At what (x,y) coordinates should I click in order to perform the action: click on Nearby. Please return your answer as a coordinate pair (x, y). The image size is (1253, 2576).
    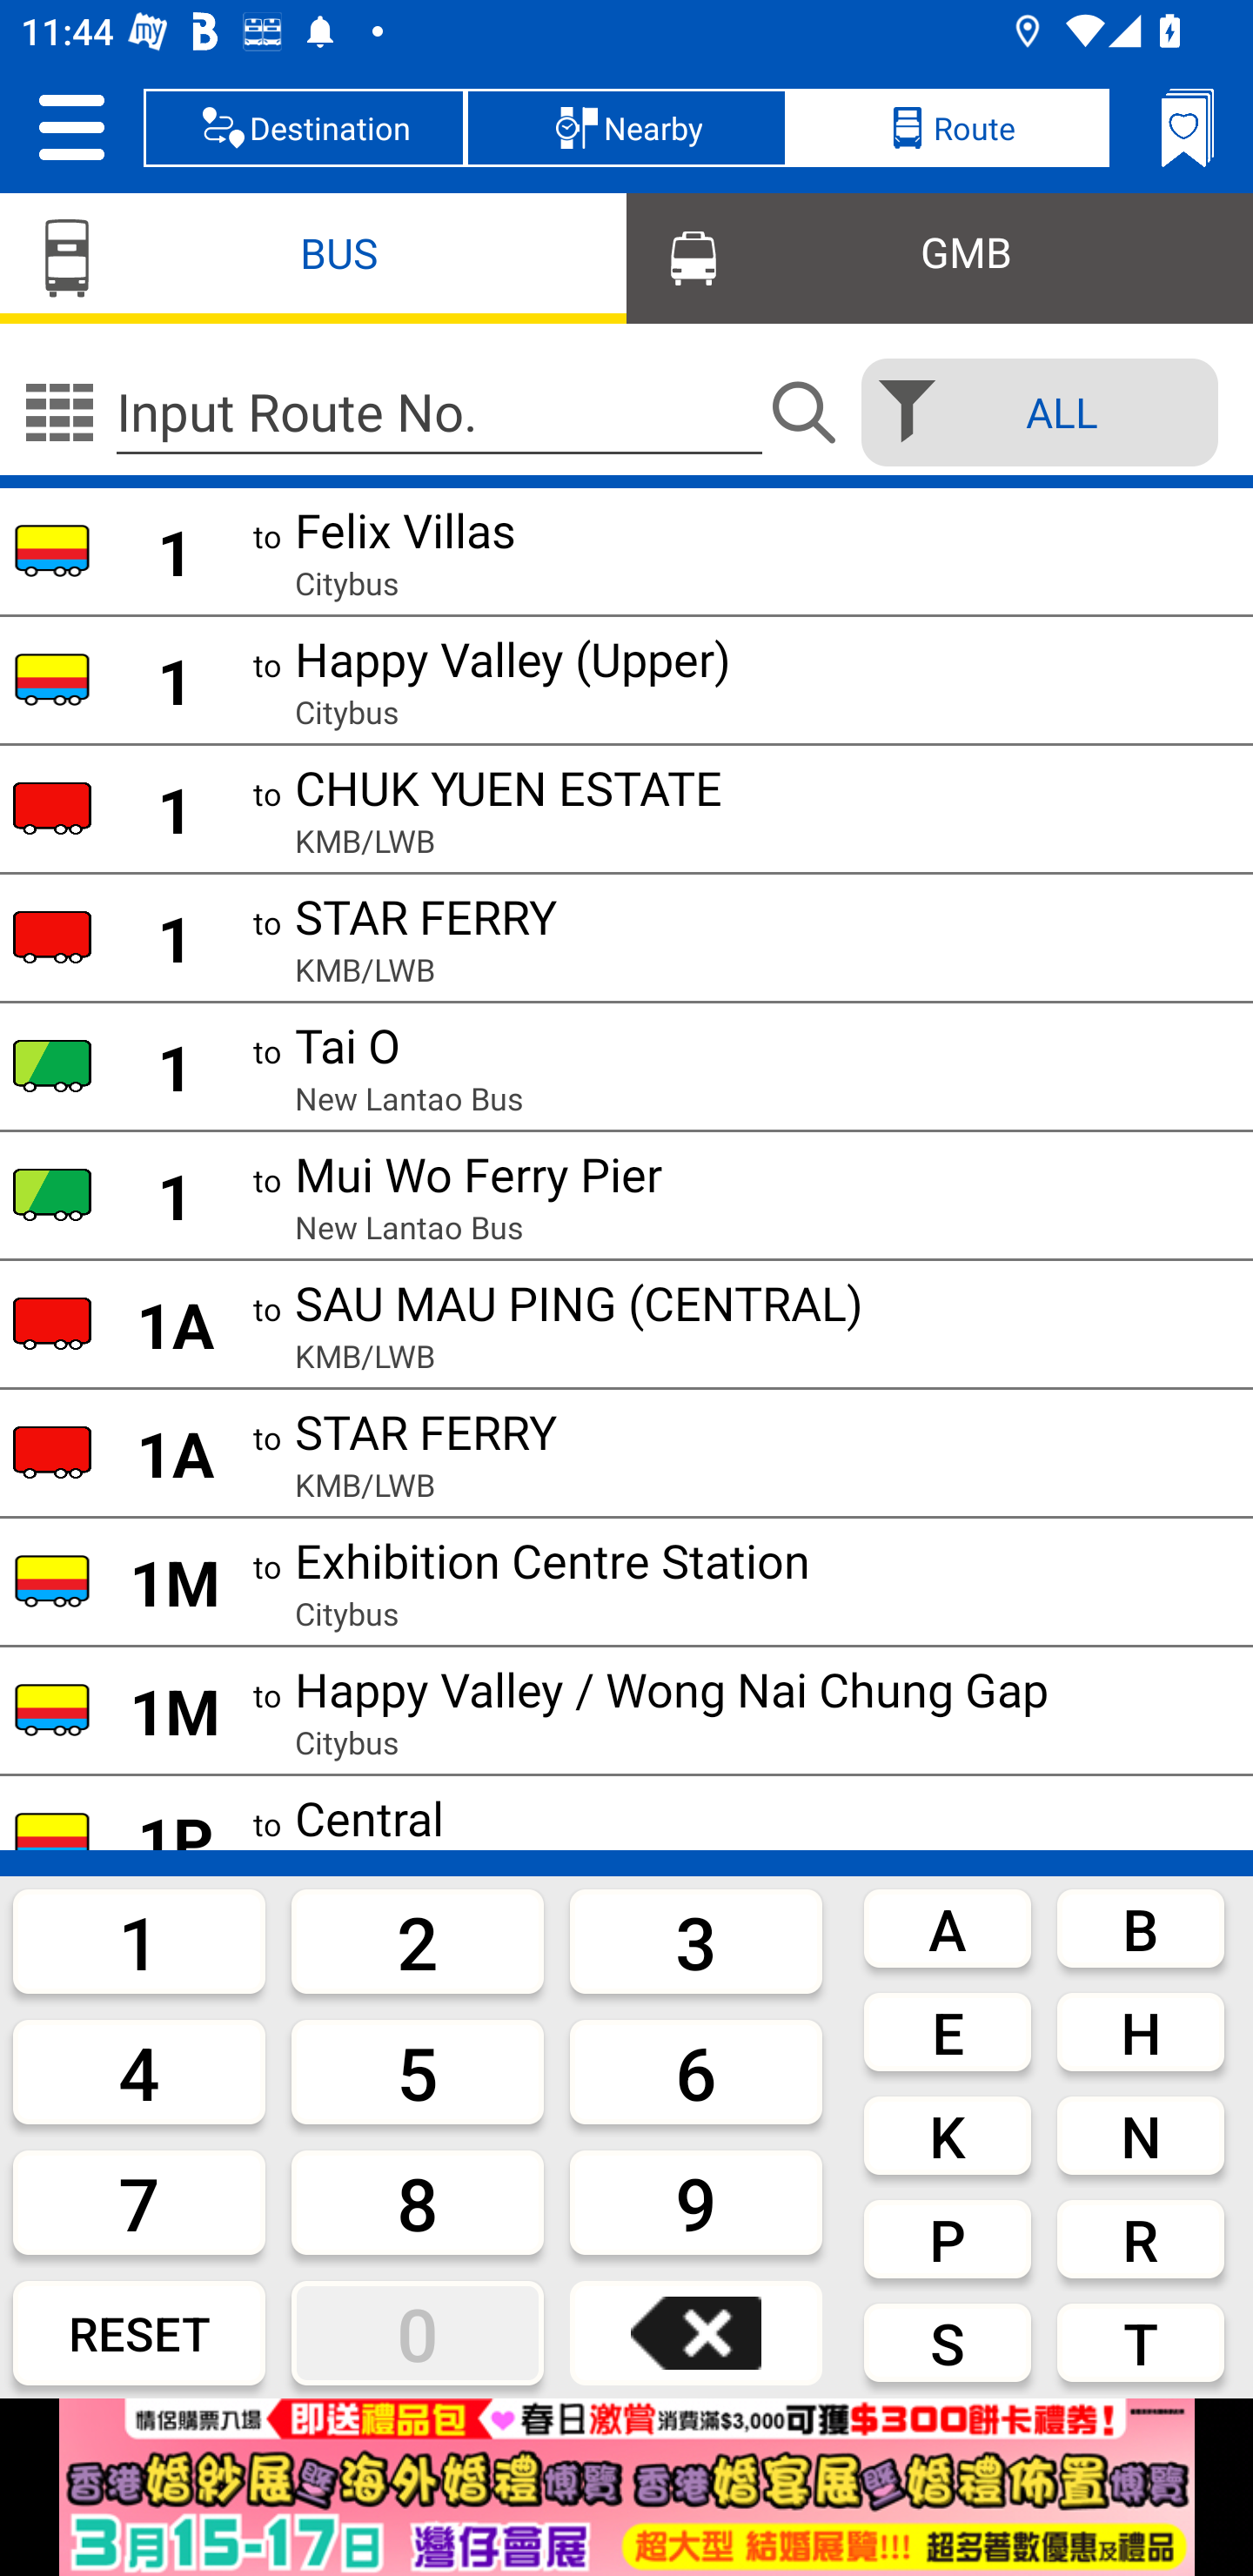
    Looking at the image, I should click on (626, 127).